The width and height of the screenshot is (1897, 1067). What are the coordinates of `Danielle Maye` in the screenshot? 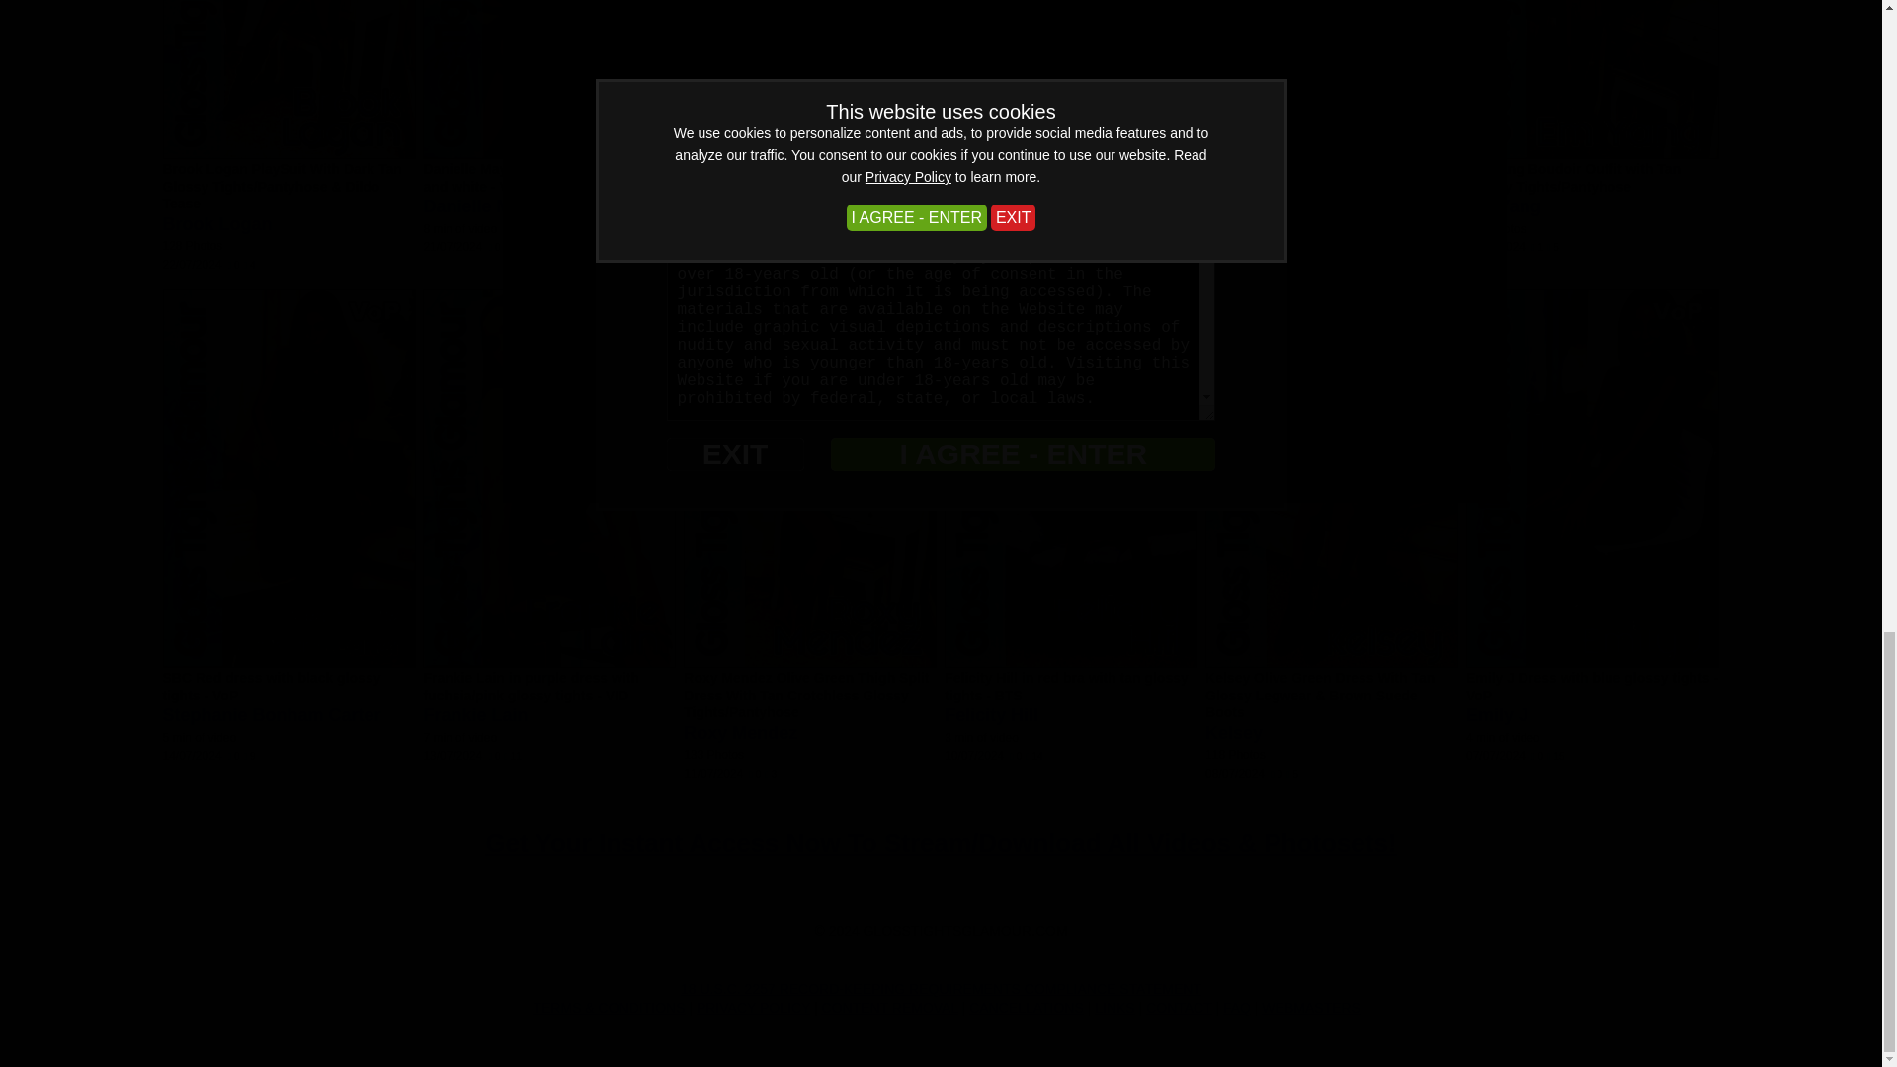 It's located at (482, 205).